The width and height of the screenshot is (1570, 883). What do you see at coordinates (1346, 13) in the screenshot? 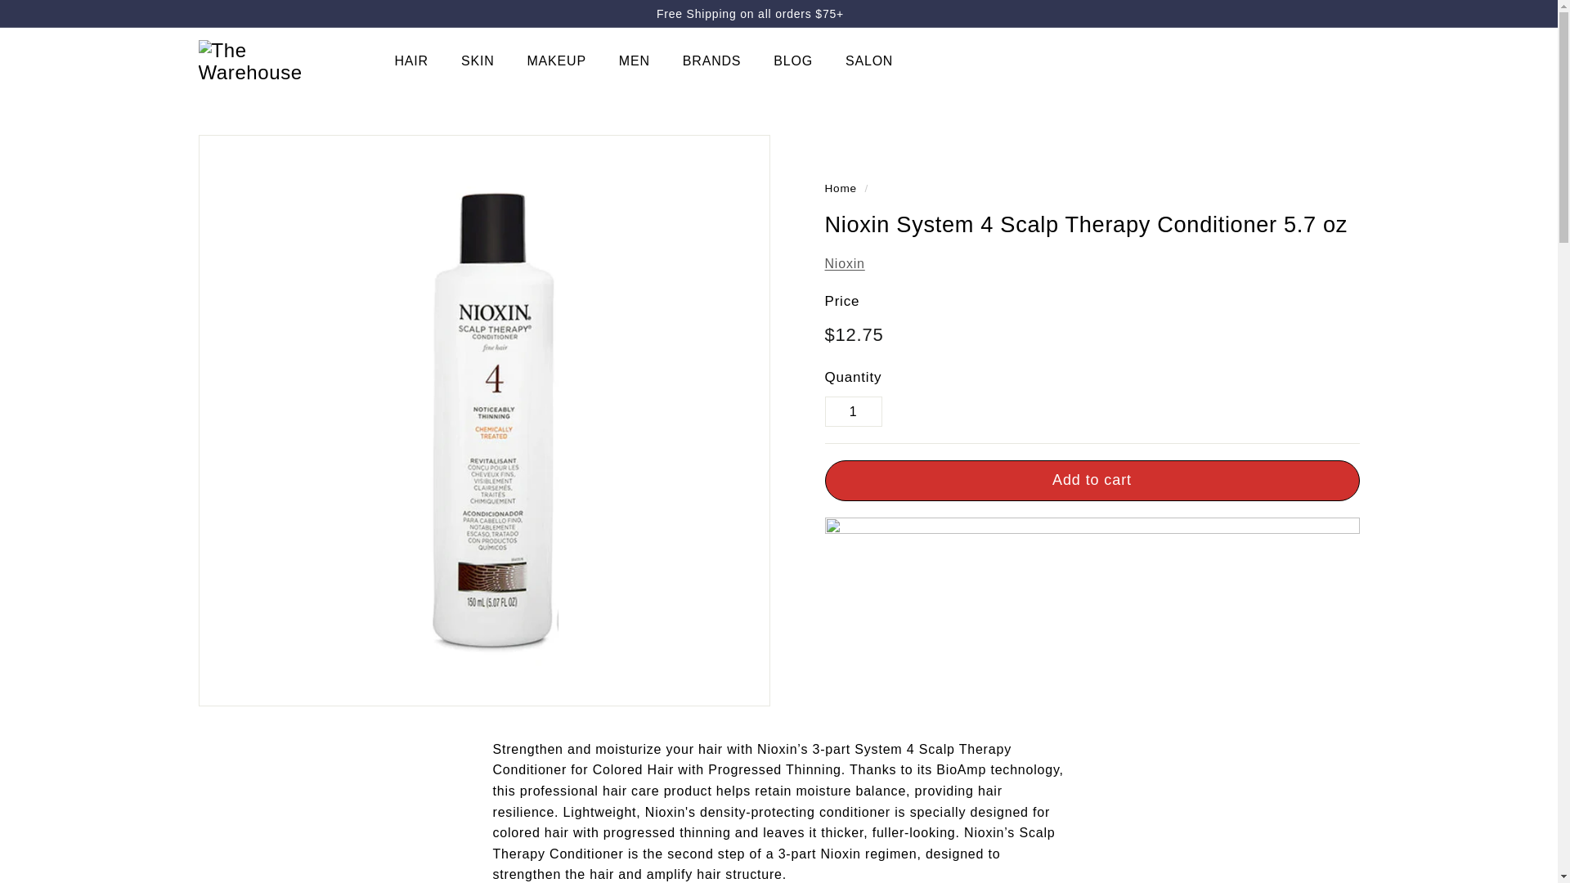
I see `TikTok` at bounding box center [1346, 13].